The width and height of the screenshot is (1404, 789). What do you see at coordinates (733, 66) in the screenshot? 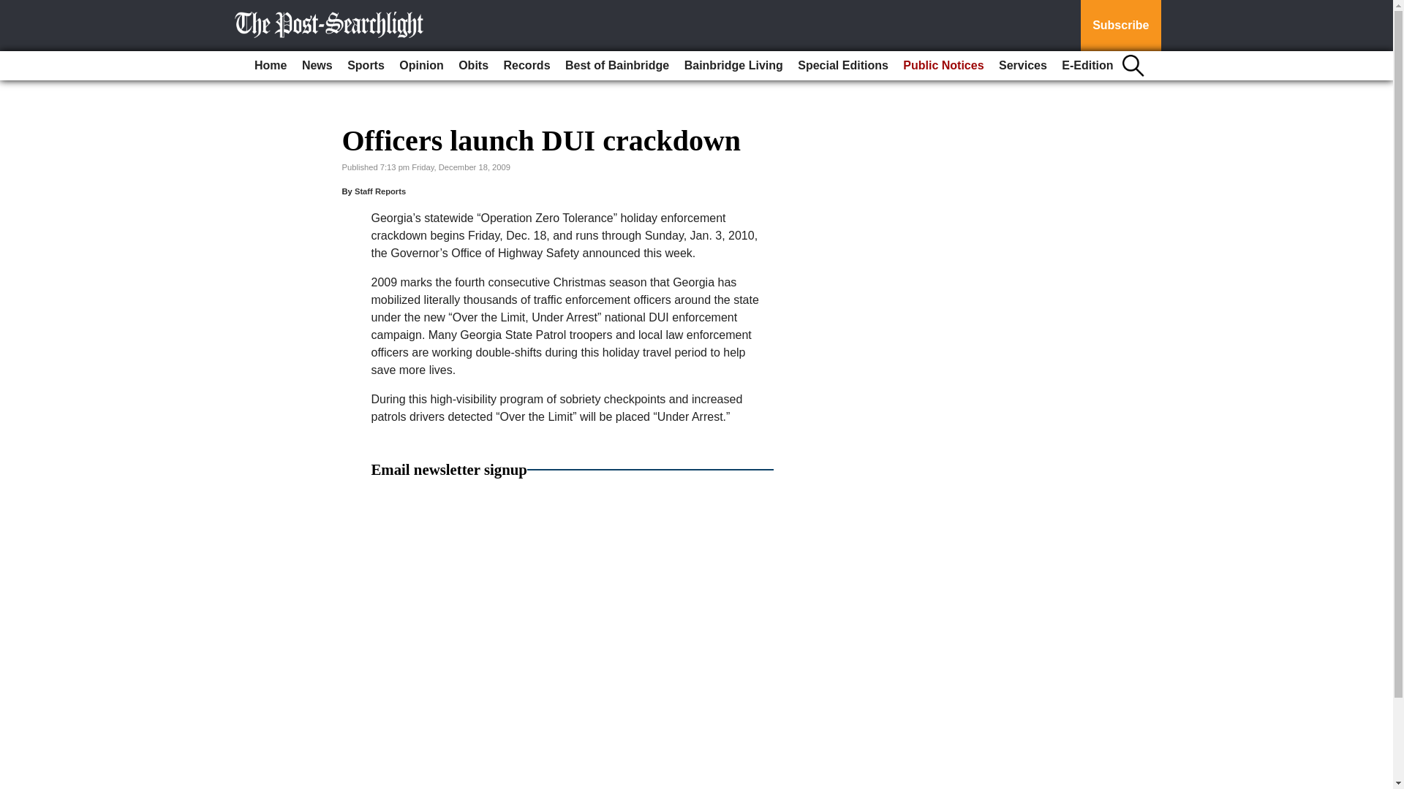
I see `Bainbridge Living` at bounding box center [733, 66].